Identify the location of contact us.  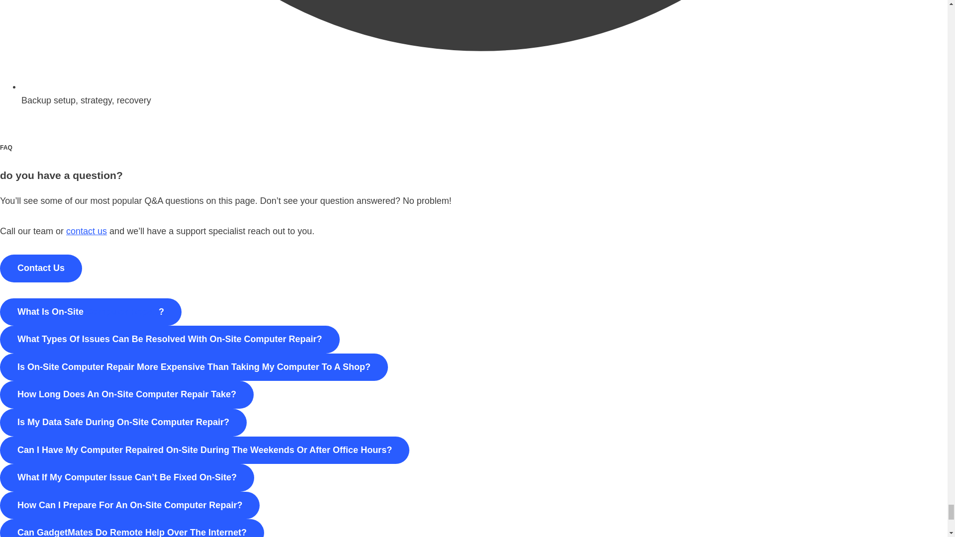
(87, 231).